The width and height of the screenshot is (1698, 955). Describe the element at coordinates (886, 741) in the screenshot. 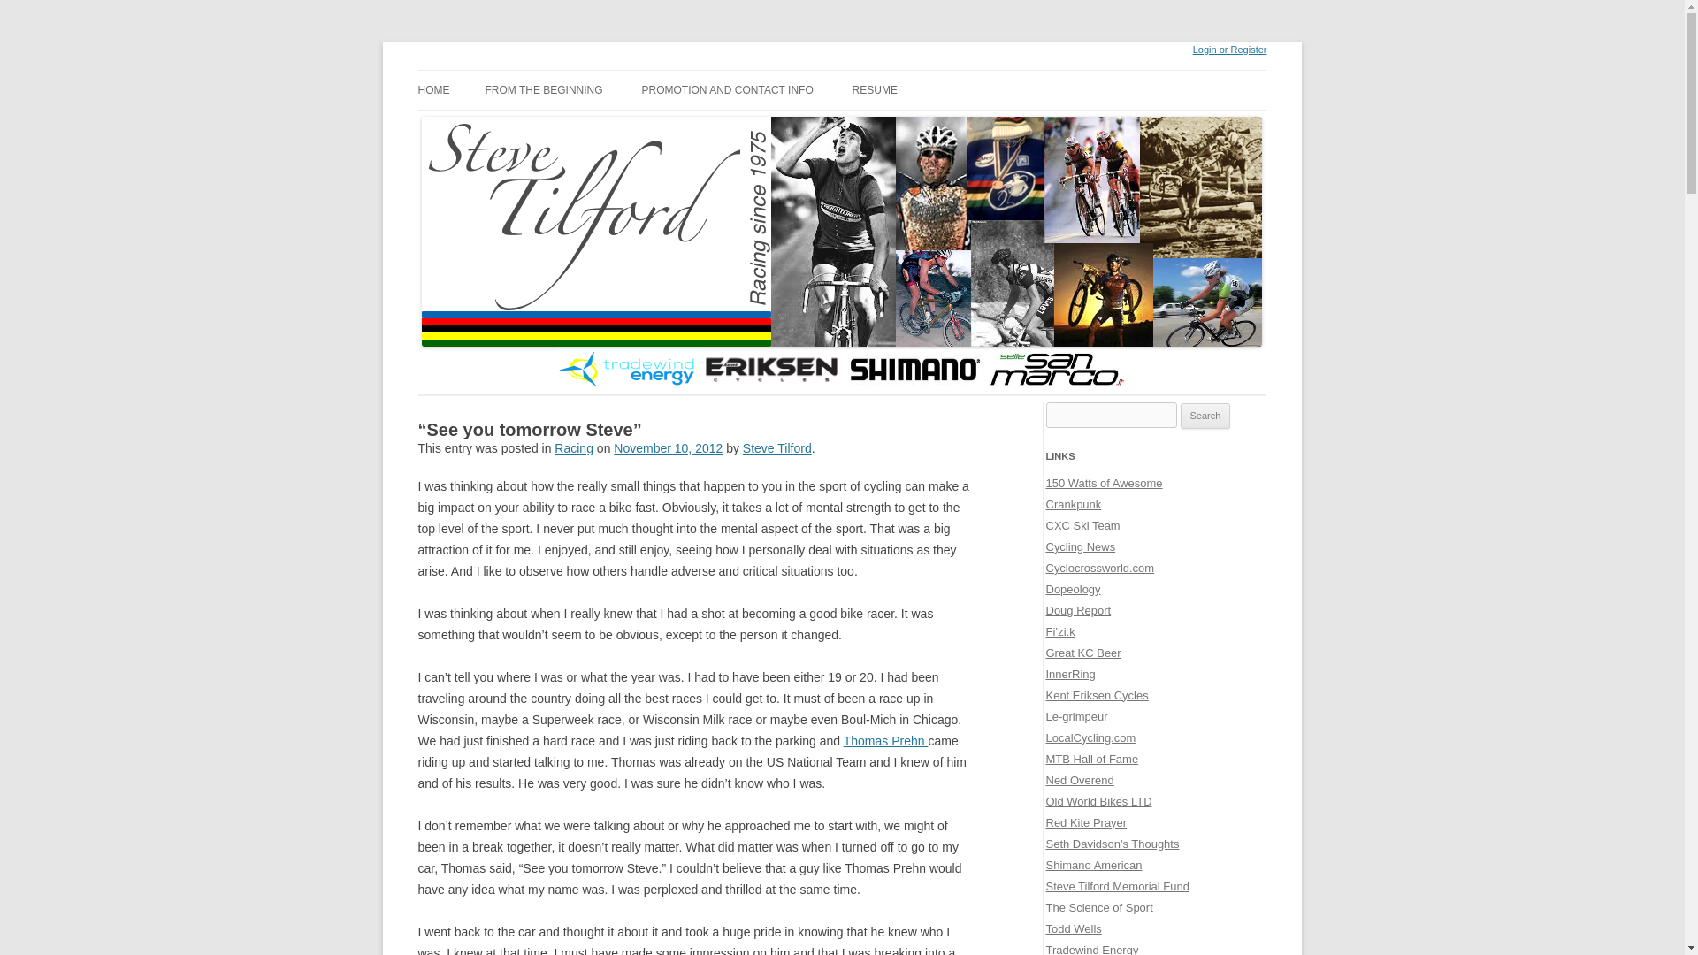

I see `Thomas Prehn` at that location.